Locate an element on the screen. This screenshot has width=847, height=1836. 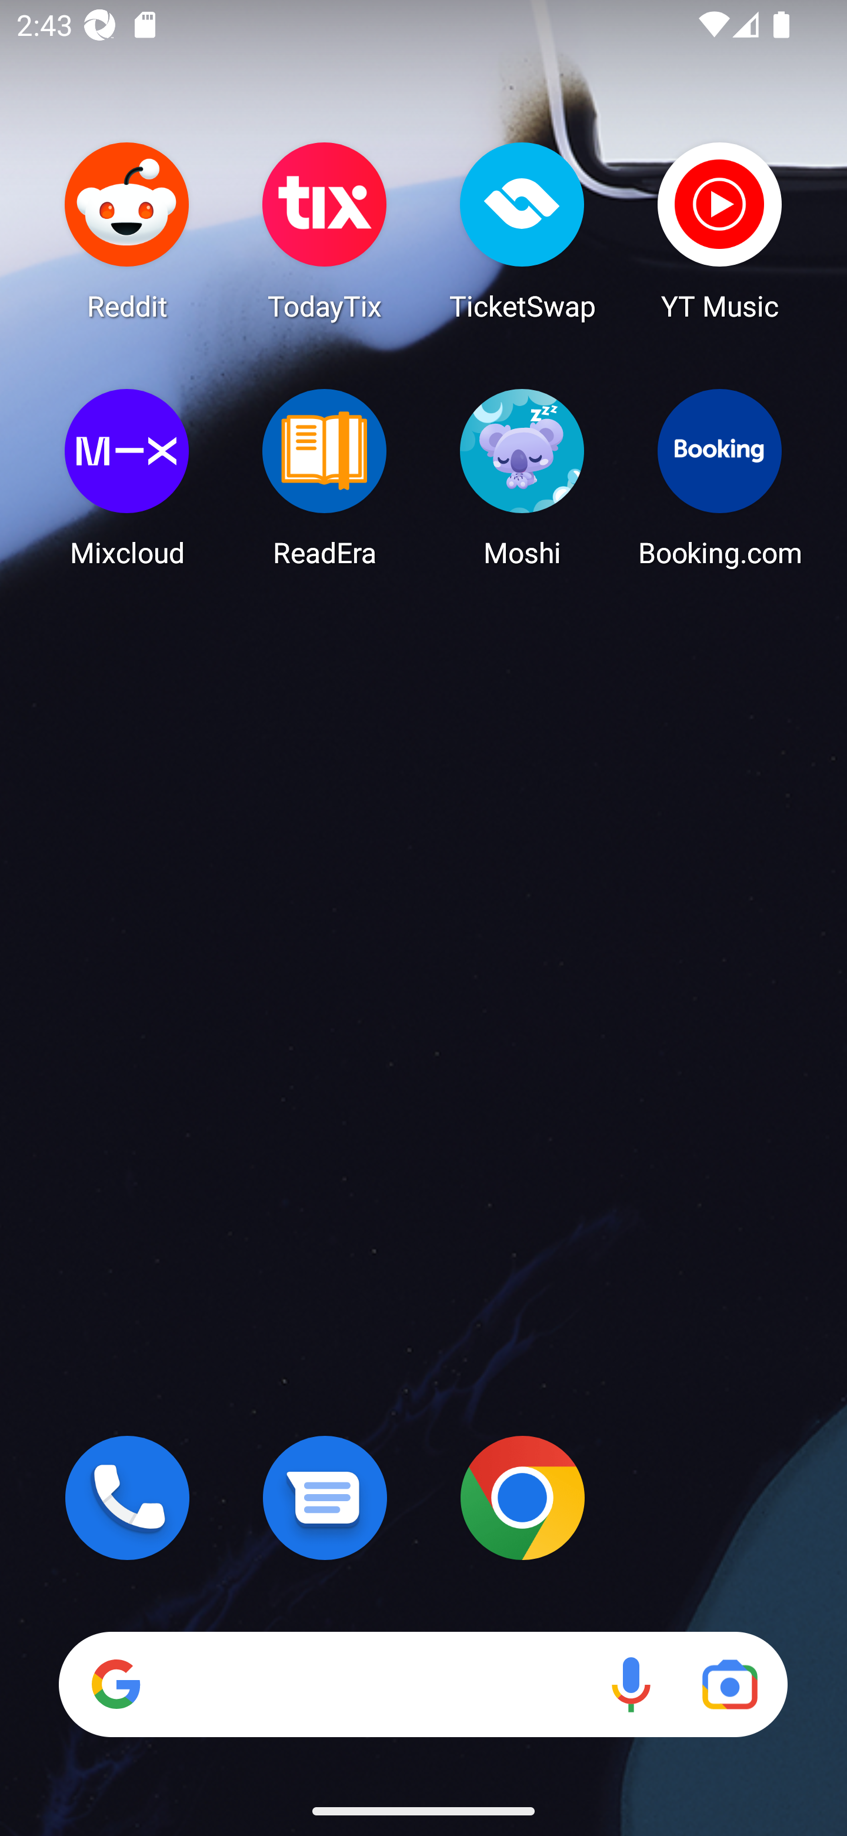
Phone is located at coordinates (127, 1498).